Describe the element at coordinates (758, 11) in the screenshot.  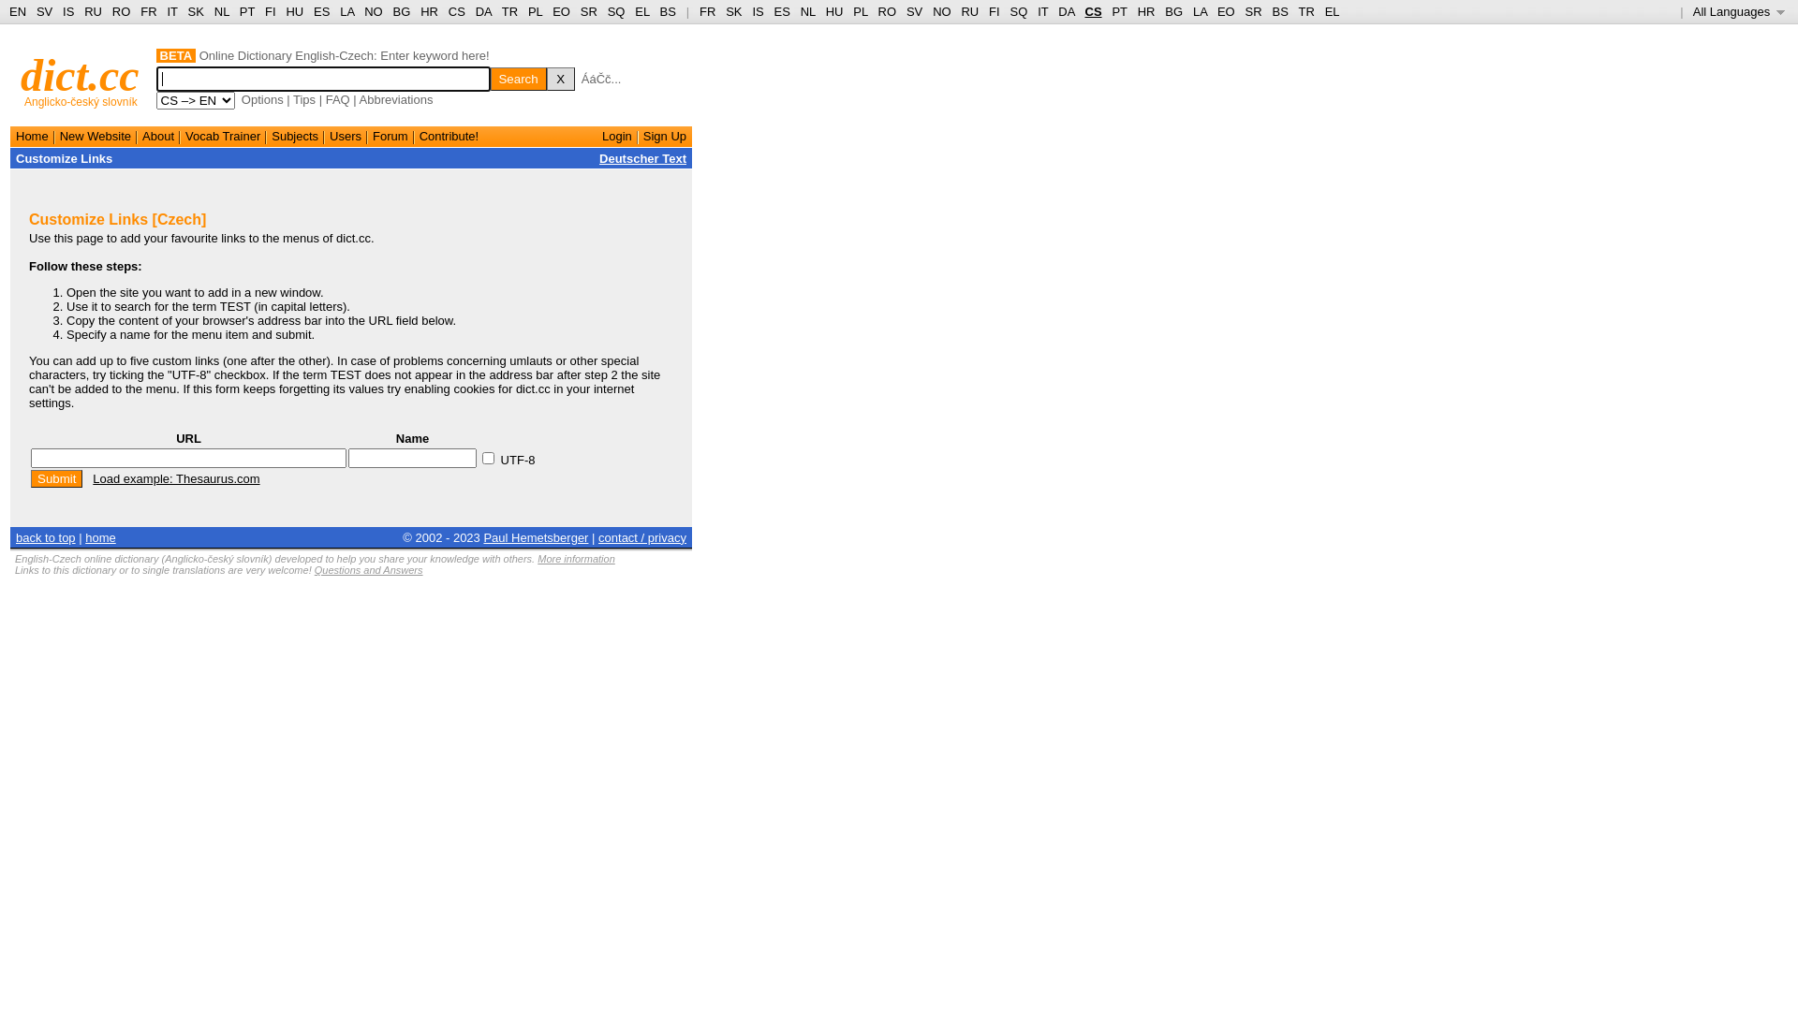
I see `IS` at that location.